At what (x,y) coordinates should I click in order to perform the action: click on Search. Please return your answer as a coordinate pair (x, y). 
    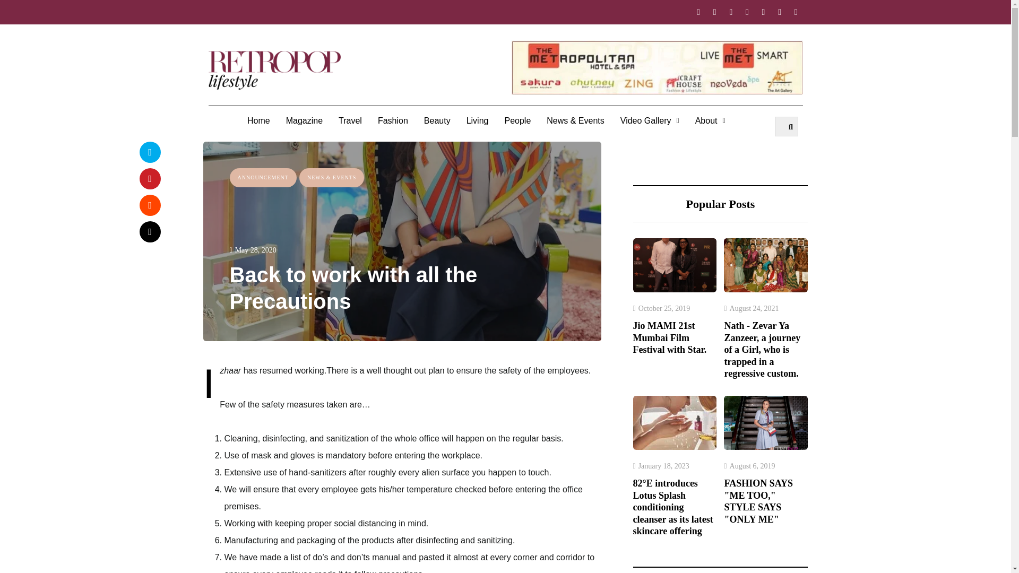
    Looking at the image, I should click on (787, 126).